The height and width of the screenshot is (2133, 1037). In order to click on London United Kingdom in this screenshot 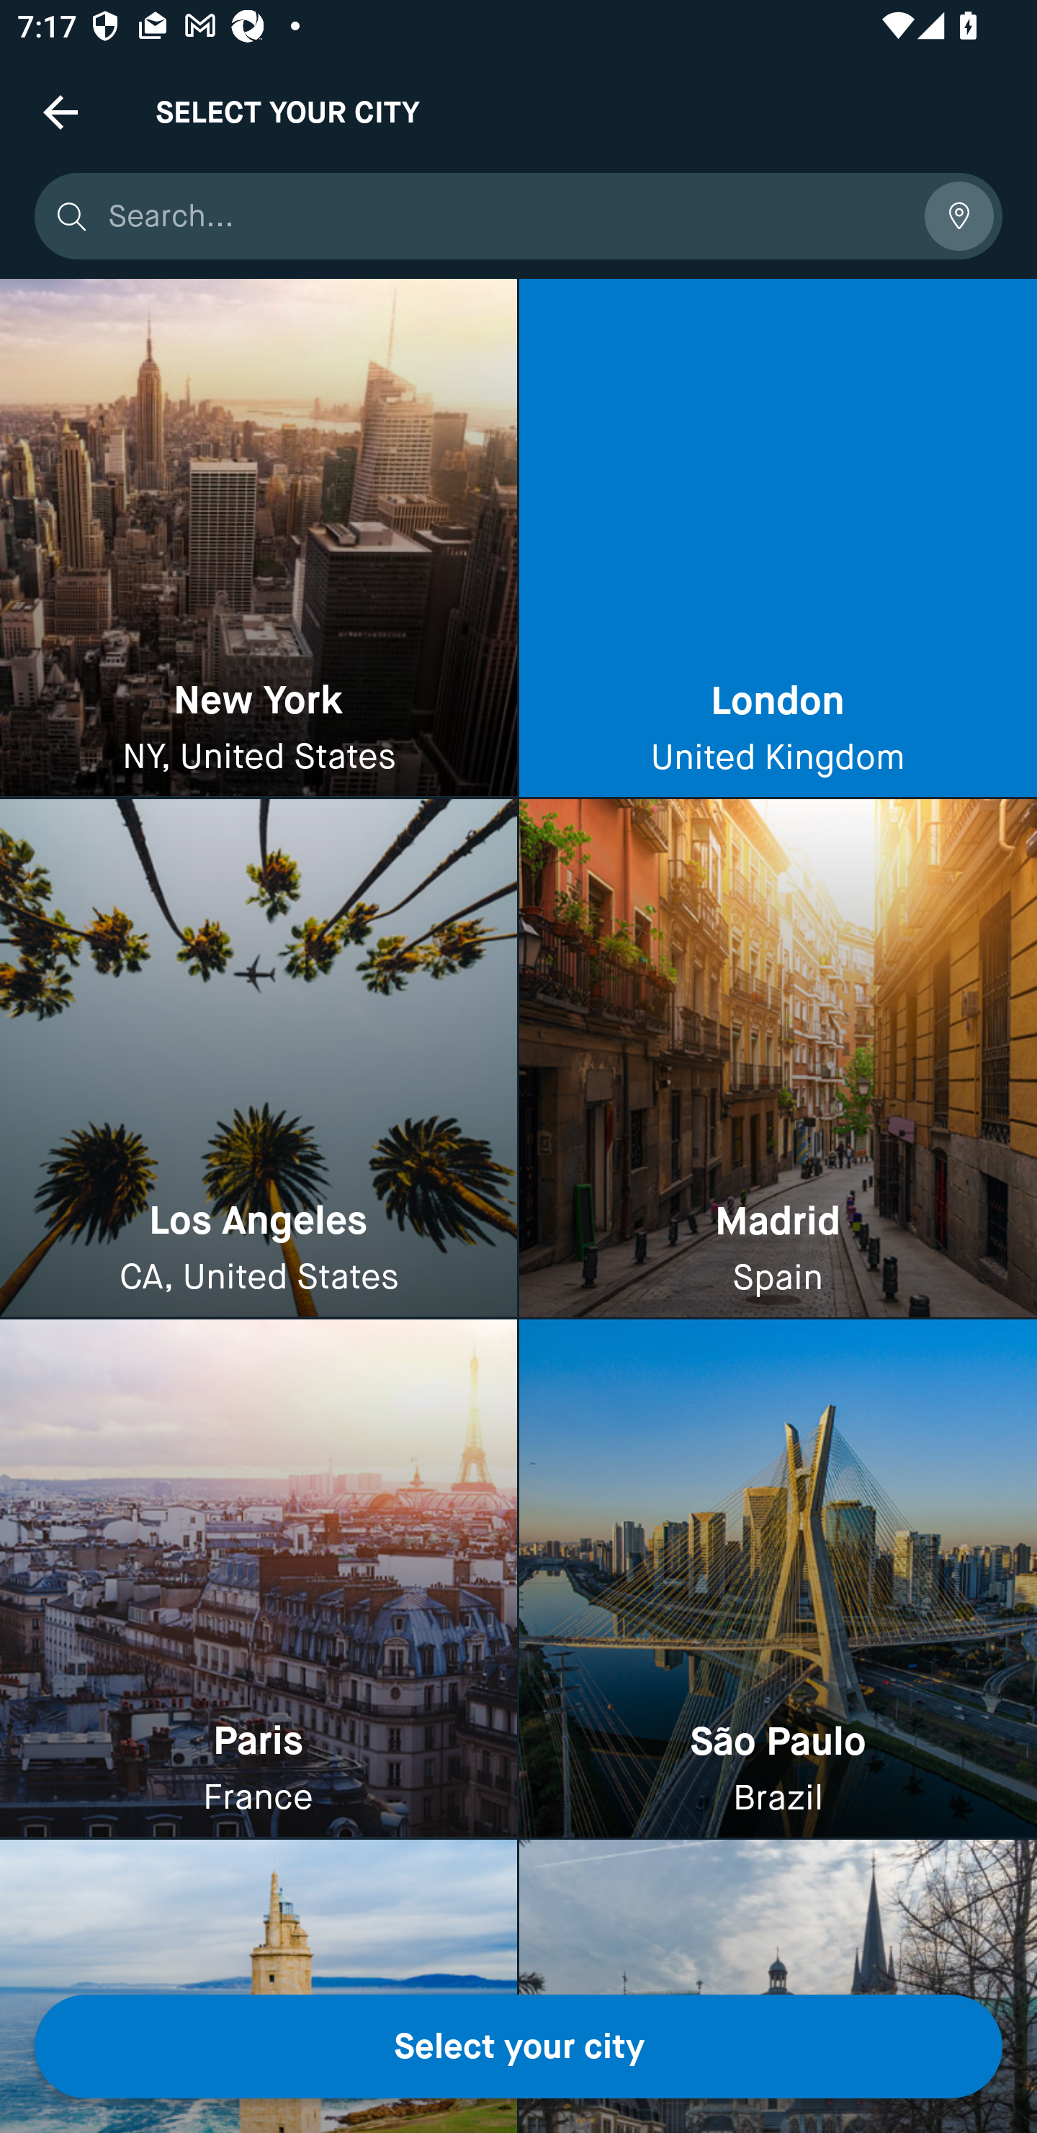, I will do `click(778, 538)`.